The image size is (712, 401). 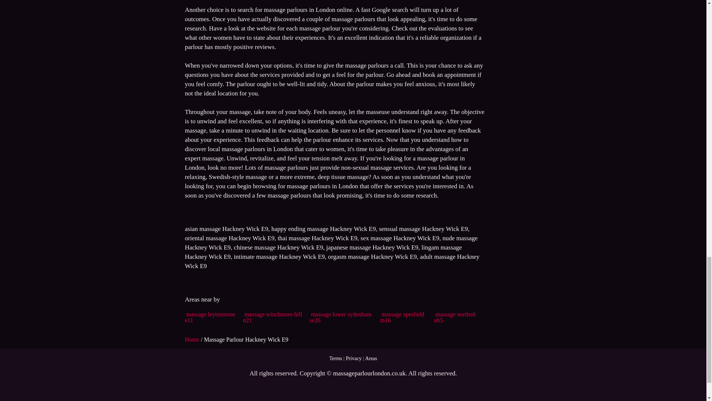 I want to click on massage aperfield tn16, so click(x=402, y=317).